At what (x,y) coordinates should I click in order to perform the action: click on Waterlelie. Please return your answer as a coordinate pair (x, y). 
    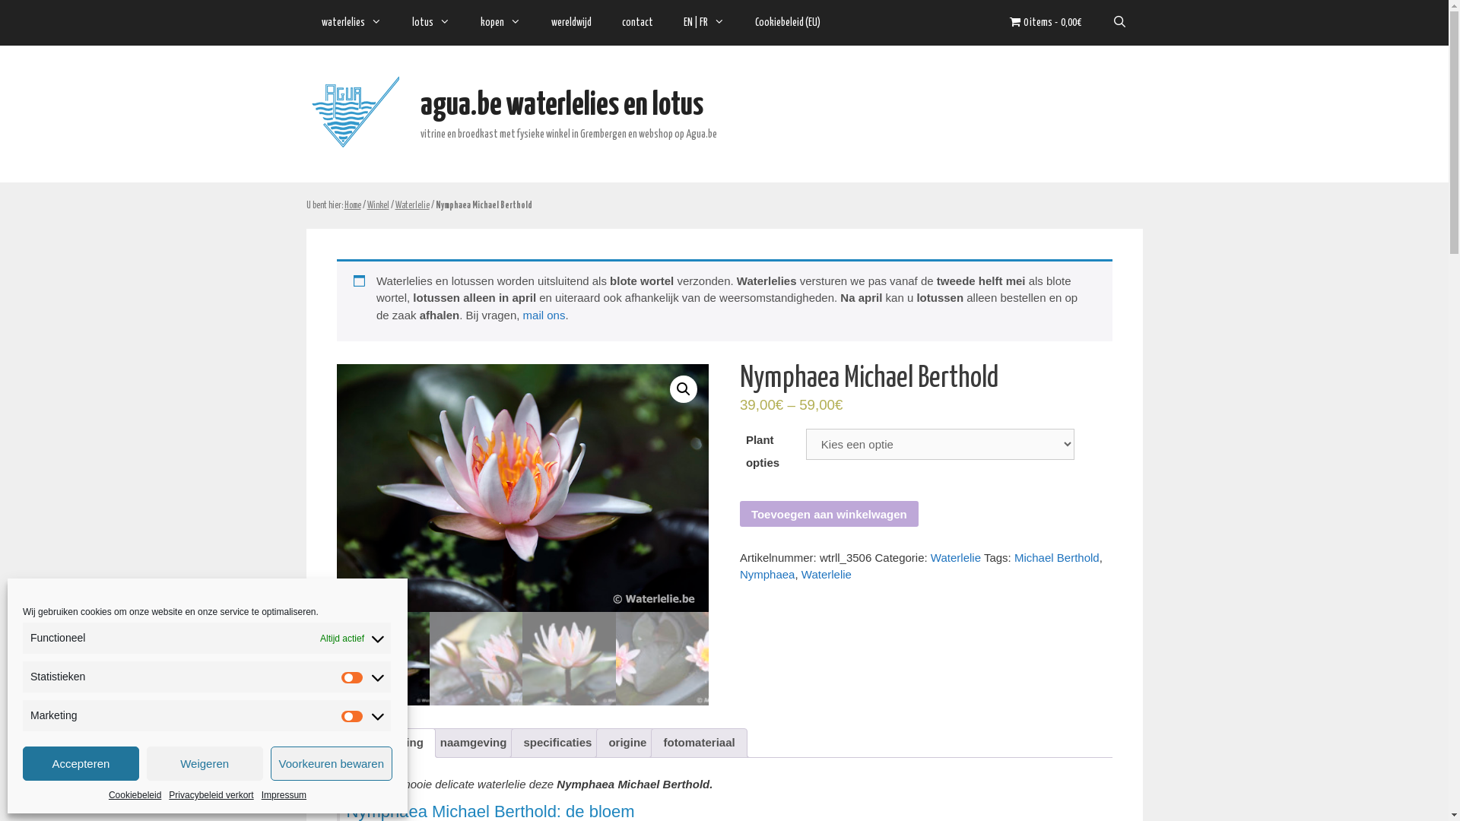
    Looking at the image, I should click on (827, 575).